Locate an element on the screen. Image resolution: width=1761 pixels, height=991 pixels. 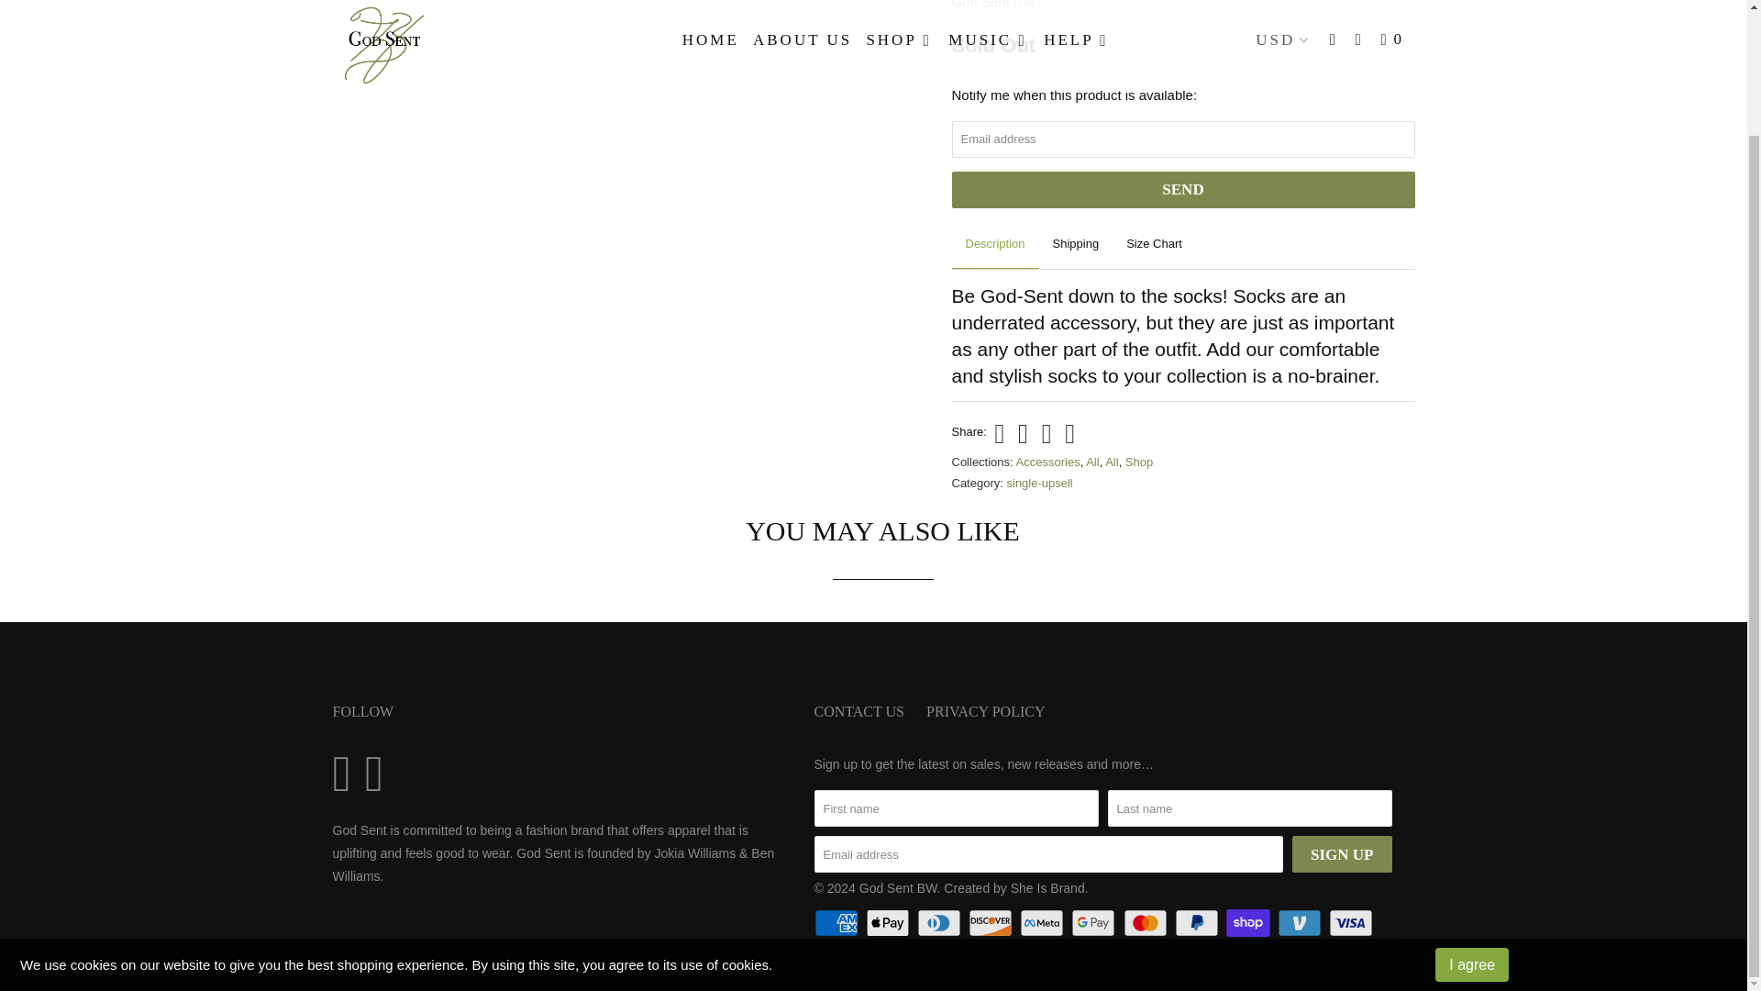
American Express is located at coordinates (838, 923).